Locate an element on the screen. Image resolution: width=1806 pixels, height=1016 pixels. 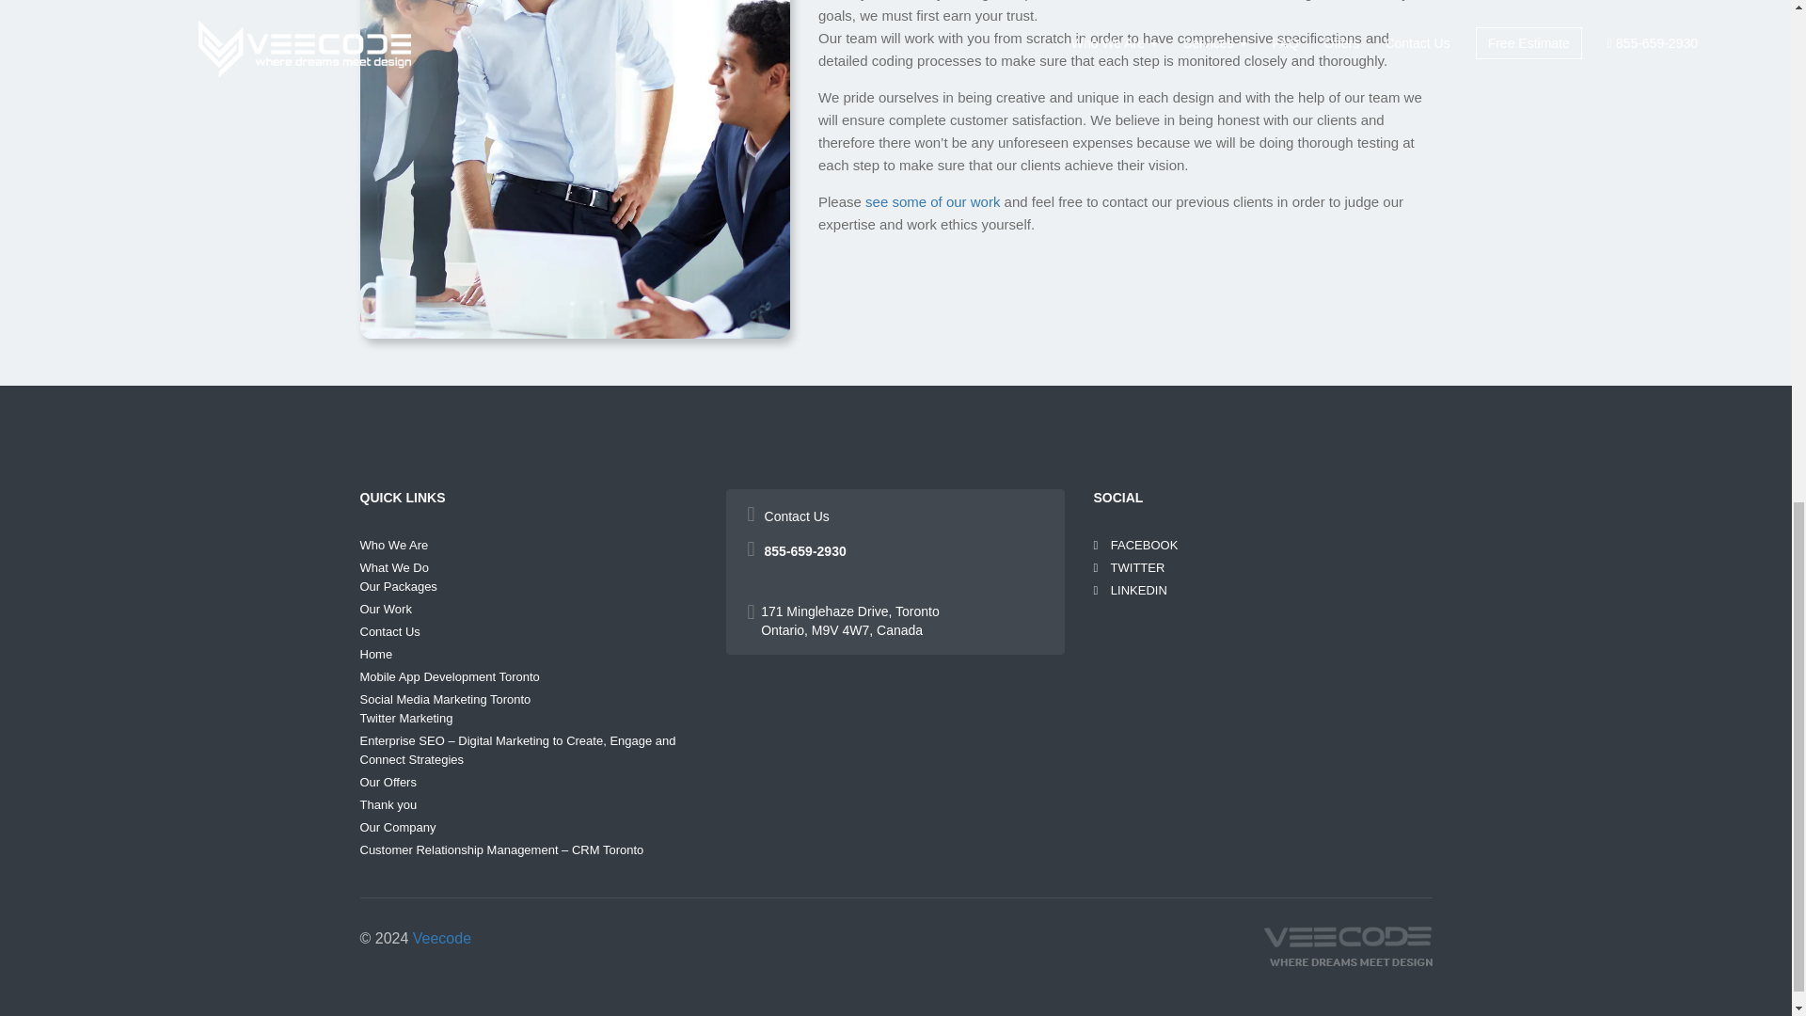
Mobile App Development Toronto is located at coordinates (449, 675).